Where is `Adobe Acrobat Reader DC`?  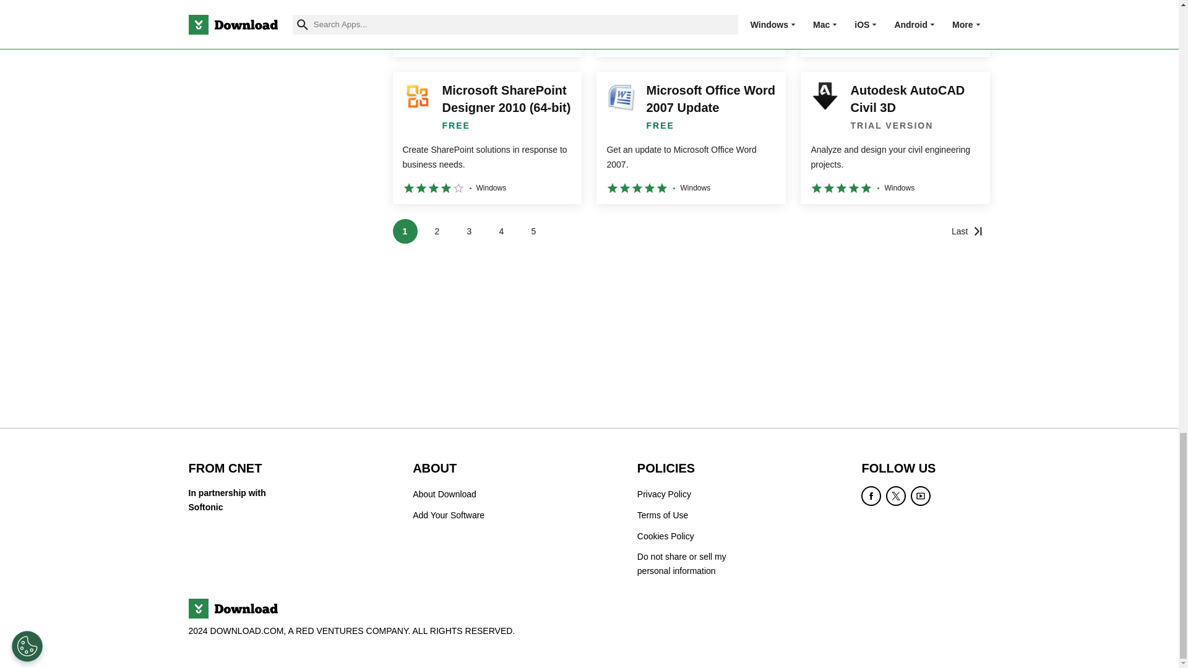 Adobe Acrobat Reader DC is located at coordinates (486, 28).